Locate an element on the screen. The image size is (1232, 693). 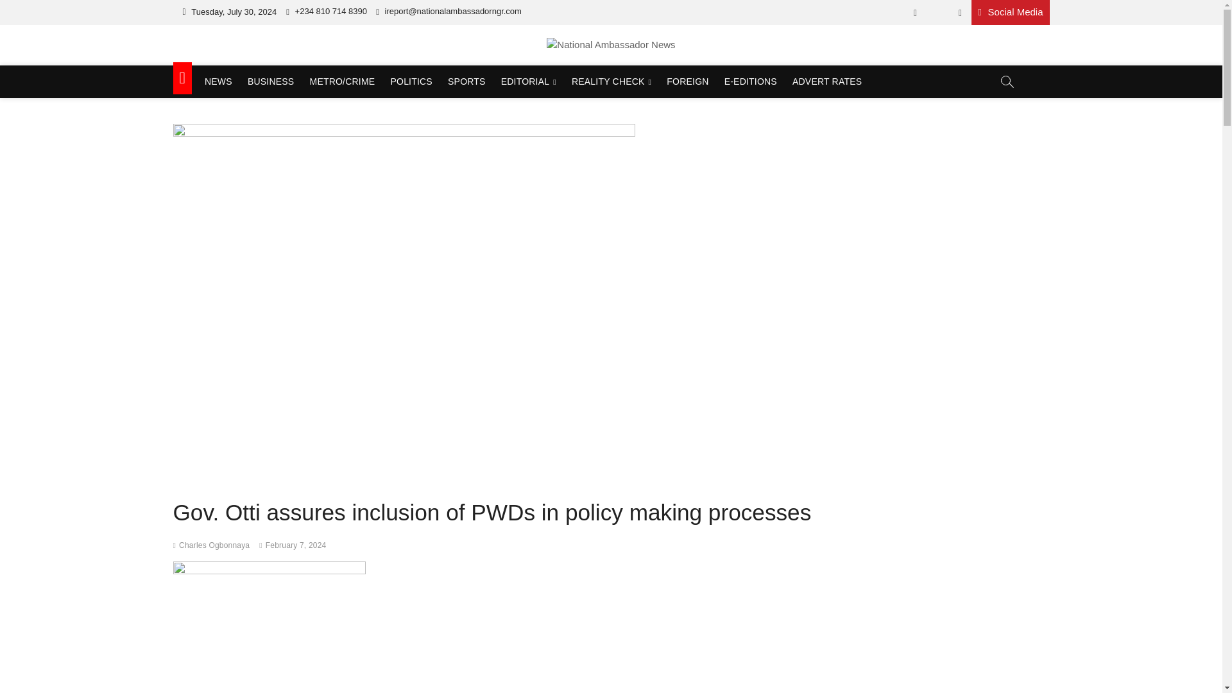
NEWS is located at coordinates (218, 81).